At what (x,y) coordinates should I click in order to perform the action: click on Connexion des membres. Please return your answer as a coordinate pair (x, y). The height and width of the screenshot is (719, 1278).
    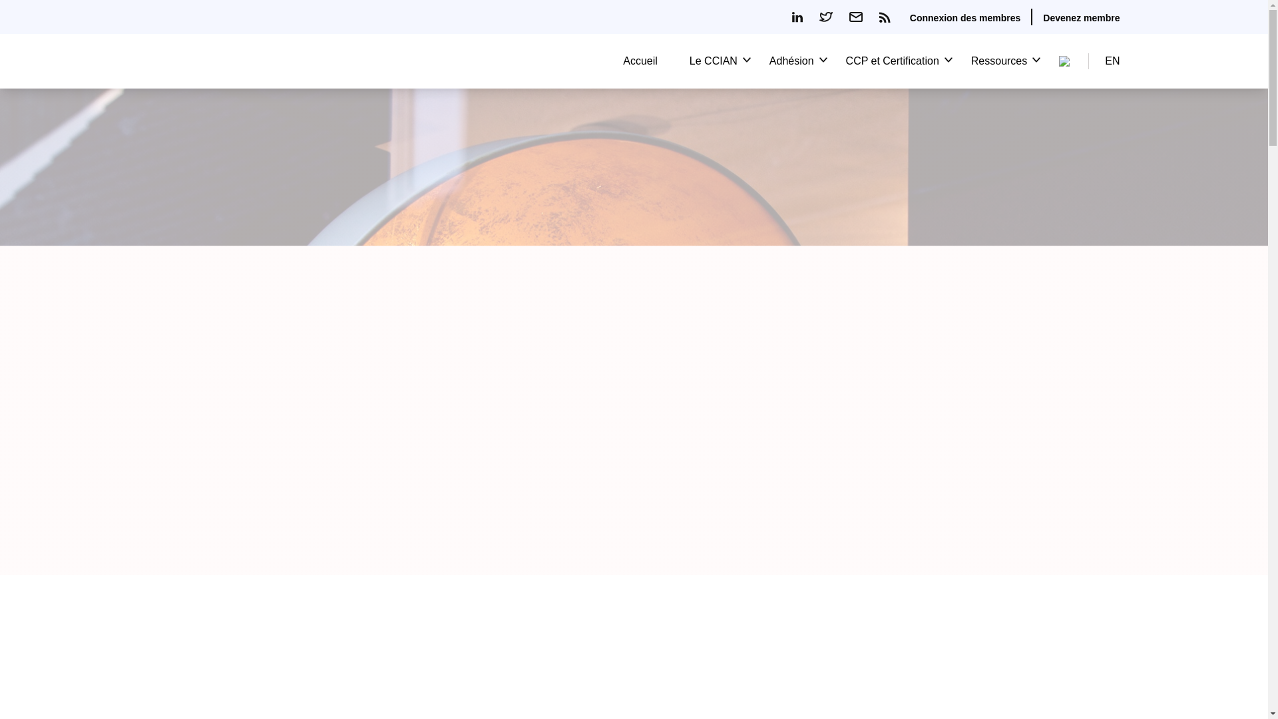
    Looking at the image, I should click on (965, 18).